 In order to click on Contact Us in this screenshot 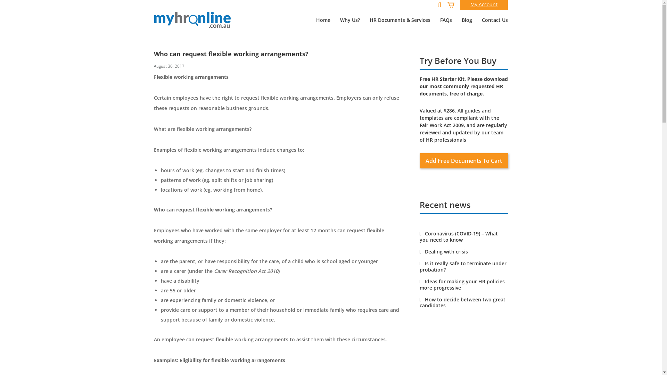, I will do `click(493, 20)`.